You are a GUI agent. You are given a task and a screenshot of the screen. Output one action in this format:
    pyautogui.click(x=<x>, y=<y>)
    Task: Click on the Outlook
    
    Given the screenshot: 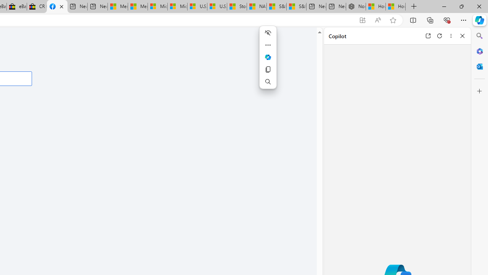 What is the action you would take?
    pyautogui.click(x=480, y=66)
    